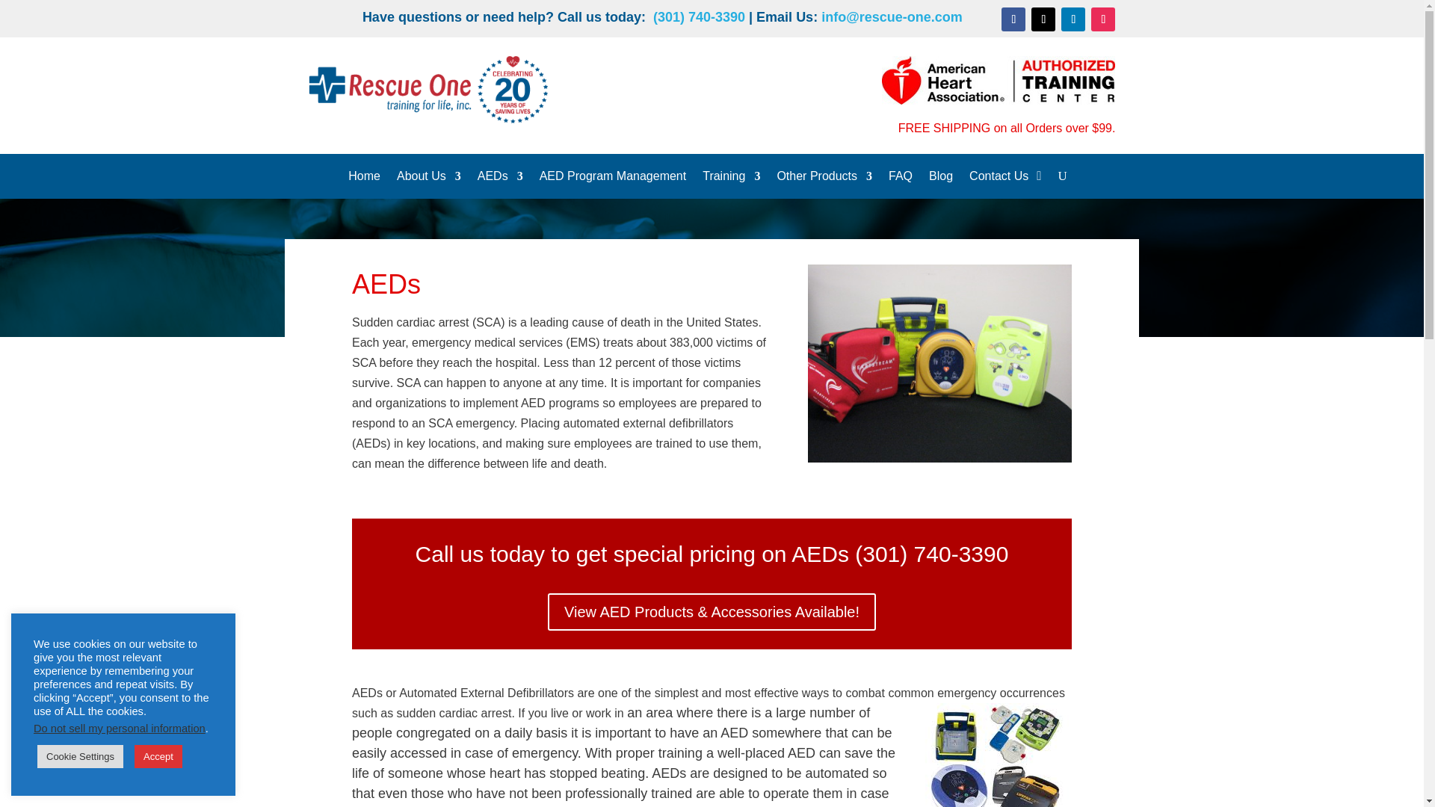  I want to click on AED Program Management, so click(613, 179).